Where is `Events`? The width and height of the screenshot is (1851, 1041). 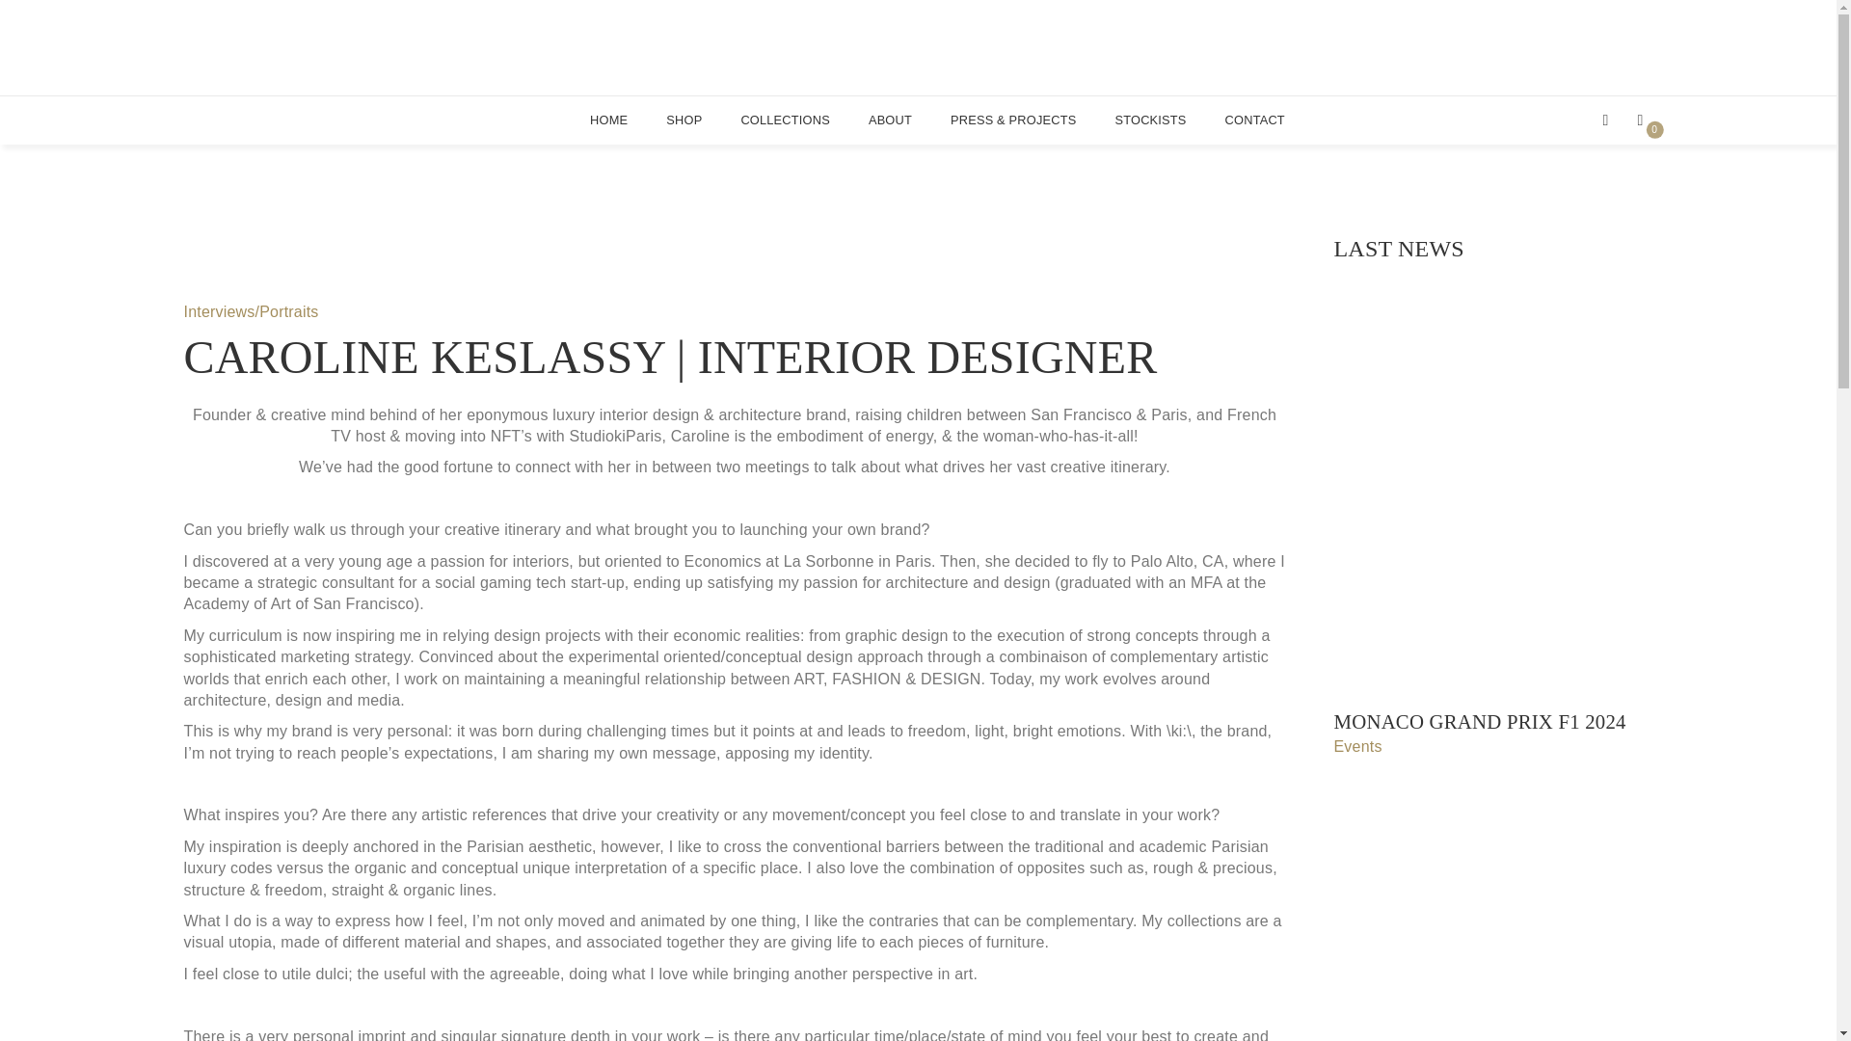
Events is located at coordinates (608, 120).